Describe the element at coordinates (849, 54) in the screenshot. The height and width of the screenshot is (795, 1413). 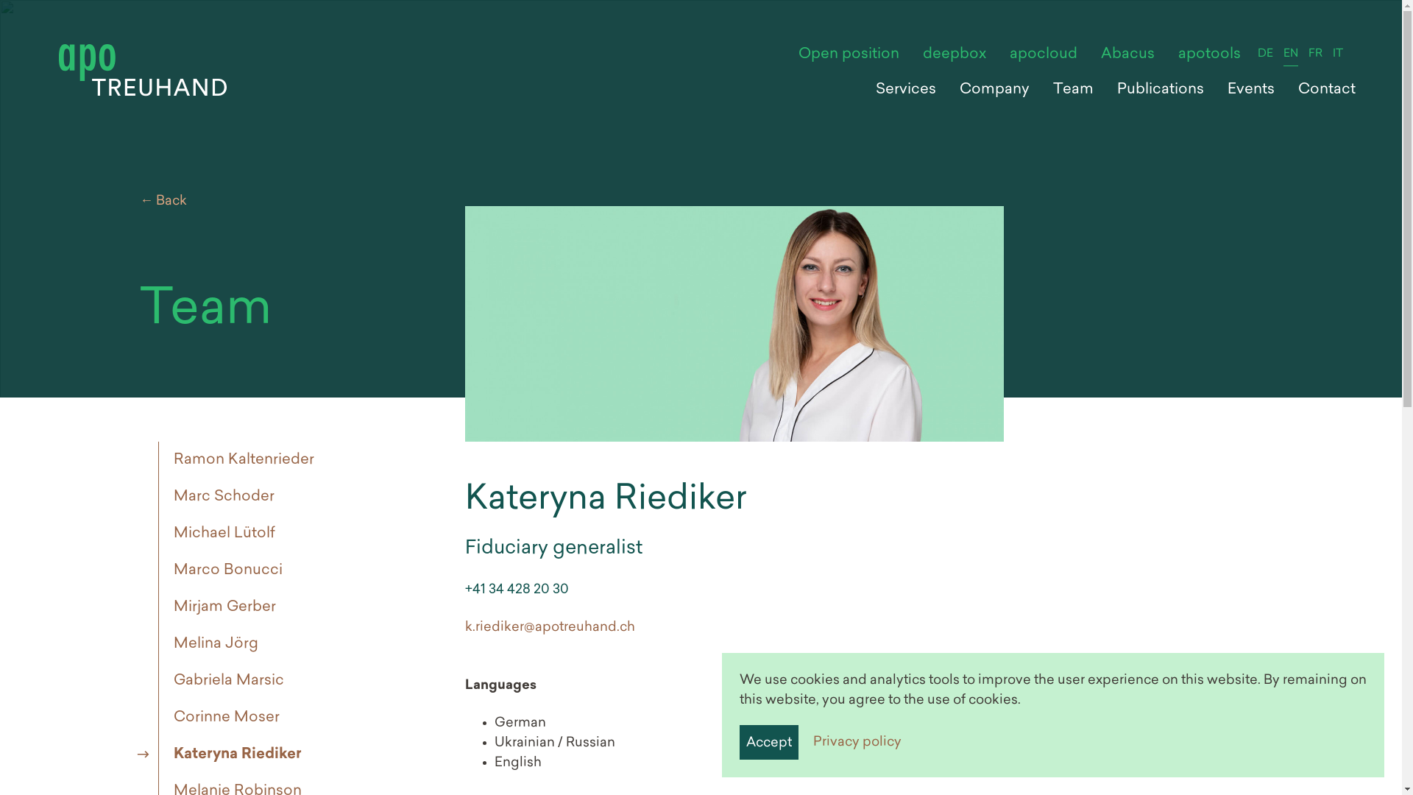
I see `Open position` at that location.